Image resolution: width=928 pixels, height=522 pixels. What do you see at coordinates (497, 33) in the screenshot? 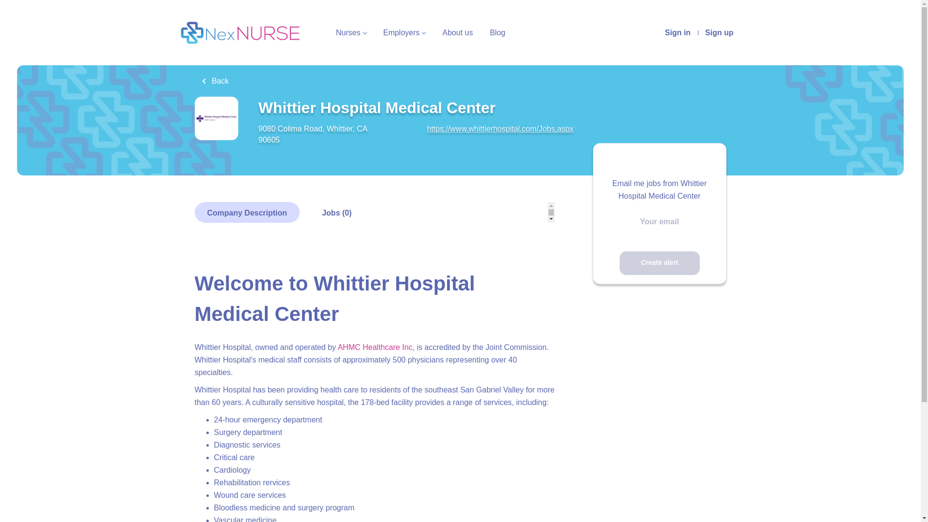
I see `Blog` at bounding box center [497, 33].